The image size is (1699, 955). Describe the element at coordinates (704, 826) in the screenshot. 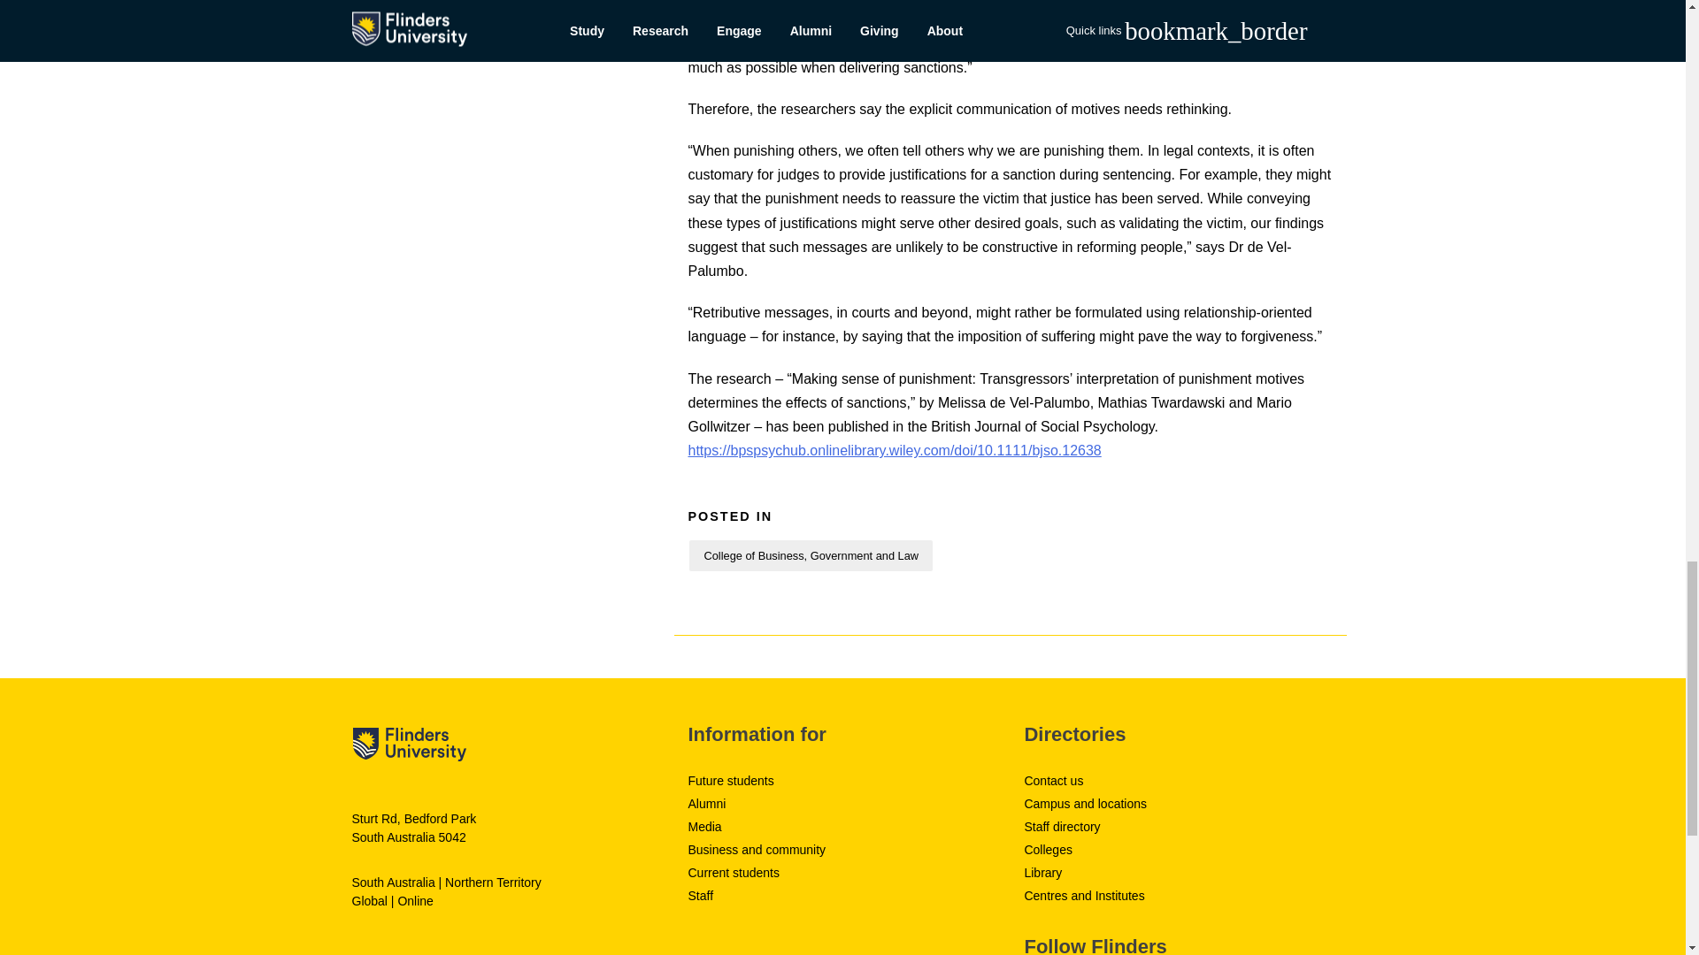

I see `Media` at that location.